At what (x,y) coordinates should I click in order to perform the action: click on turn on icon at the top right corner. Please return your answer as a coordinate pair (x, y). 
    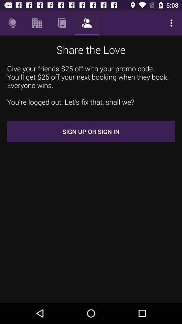
    Looking at the image, I should click on (171, 23).